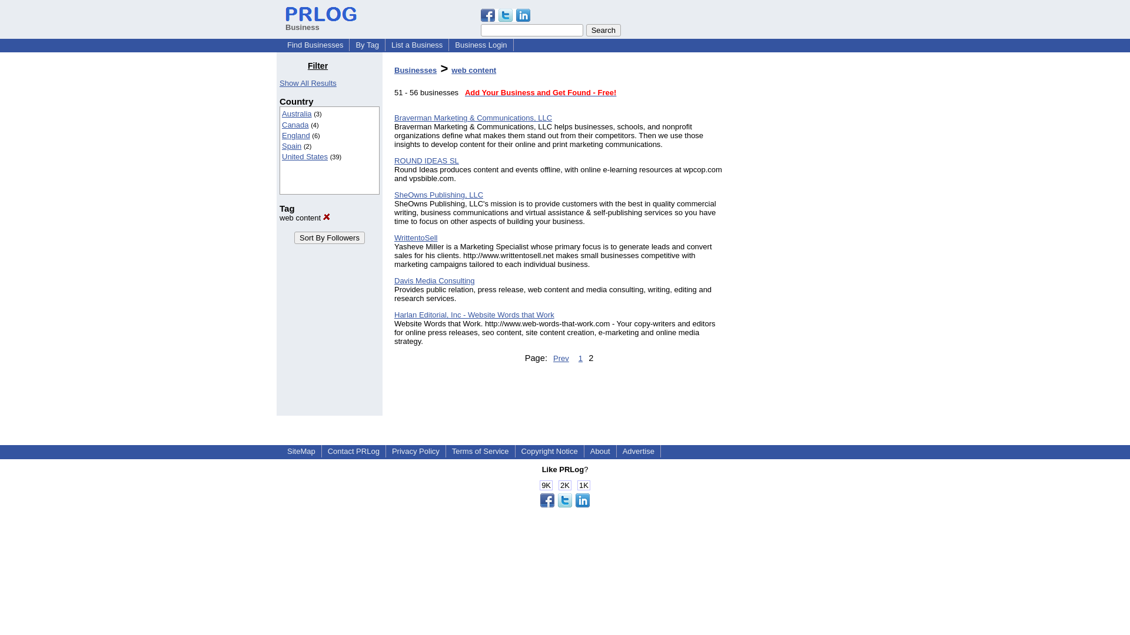  What do you see at coordinates (600, 452) in the screenshot?
I see `About` at bounding box center [600, 452].